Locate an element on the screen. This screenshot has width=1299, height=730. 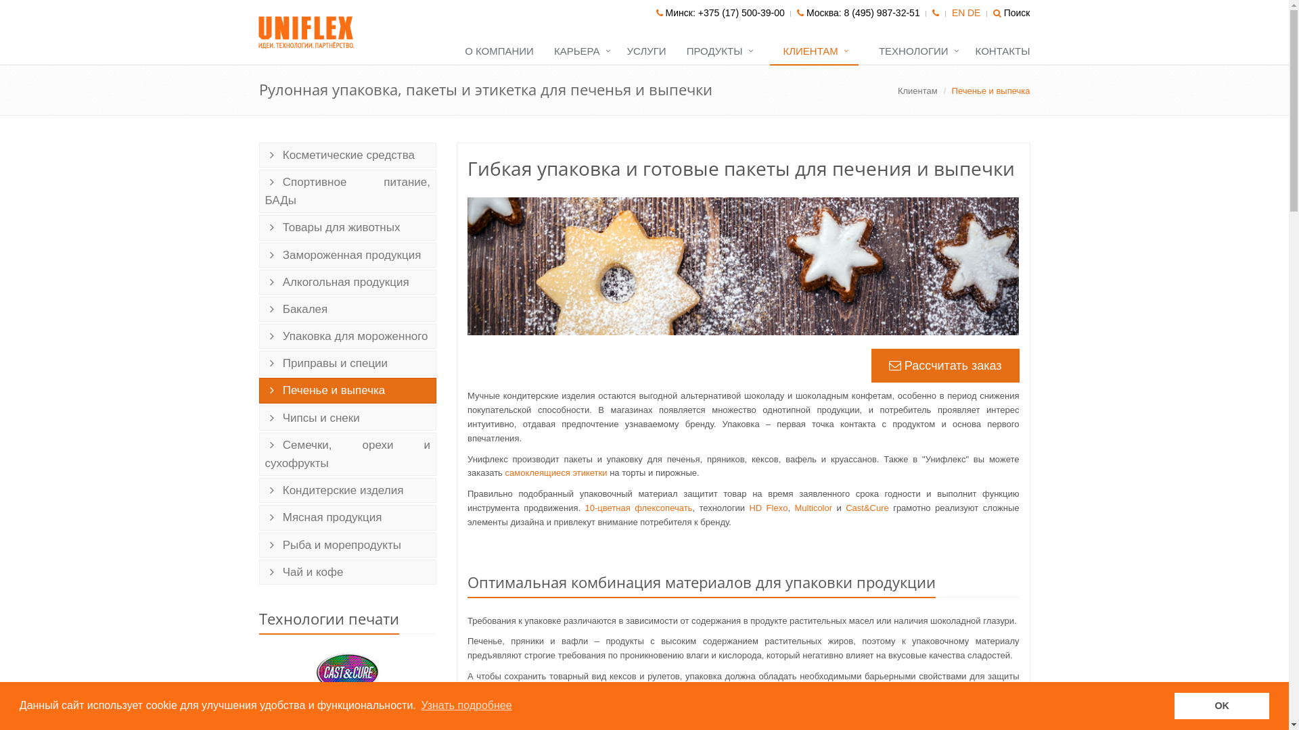
EN is located at coordinates (958, 14).